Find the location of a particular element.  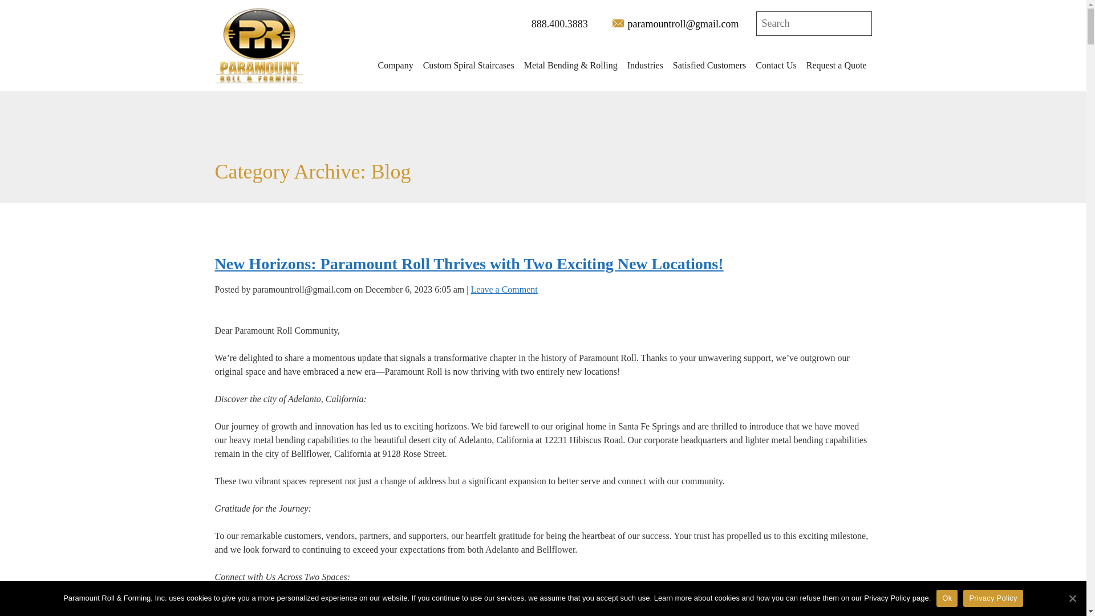

Search is located at coordinates (860, 23).